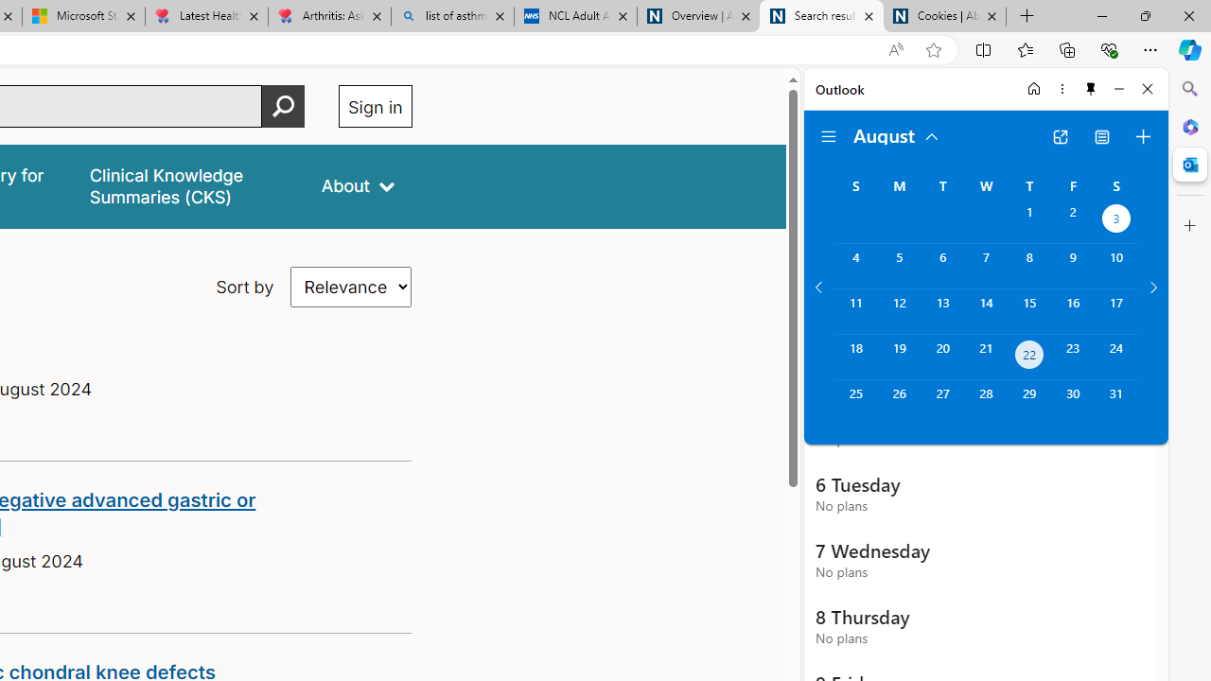 This screenshot has height=681, width=1211. I want to click on list of asthma inhalers uk - Search, so click(452, 17).